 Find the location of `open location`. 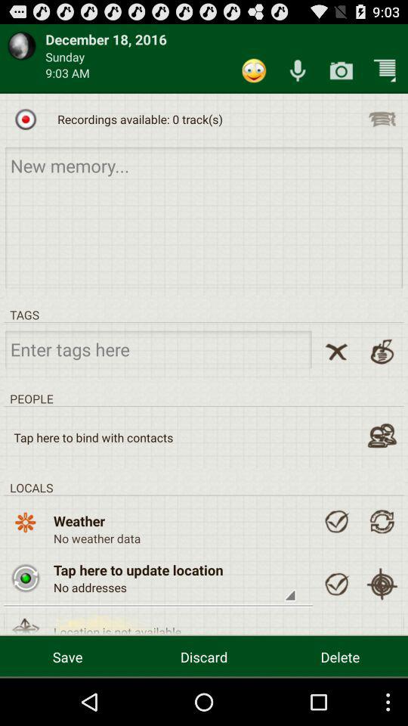

open location is located at coordinates (26, 622).